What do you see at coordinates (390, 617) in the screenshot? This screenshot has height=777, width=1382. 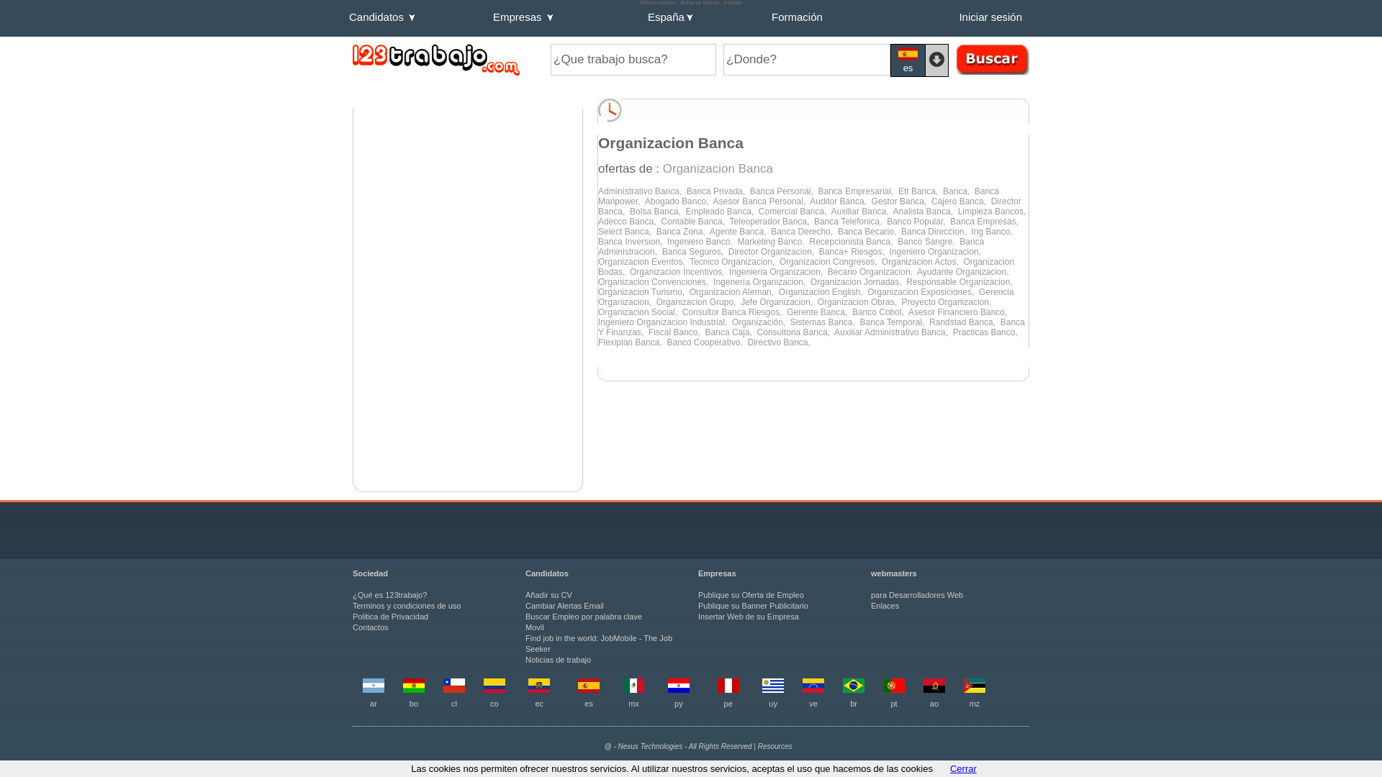 I see `Politica de Privacidad` at bounding box center [390, 617].